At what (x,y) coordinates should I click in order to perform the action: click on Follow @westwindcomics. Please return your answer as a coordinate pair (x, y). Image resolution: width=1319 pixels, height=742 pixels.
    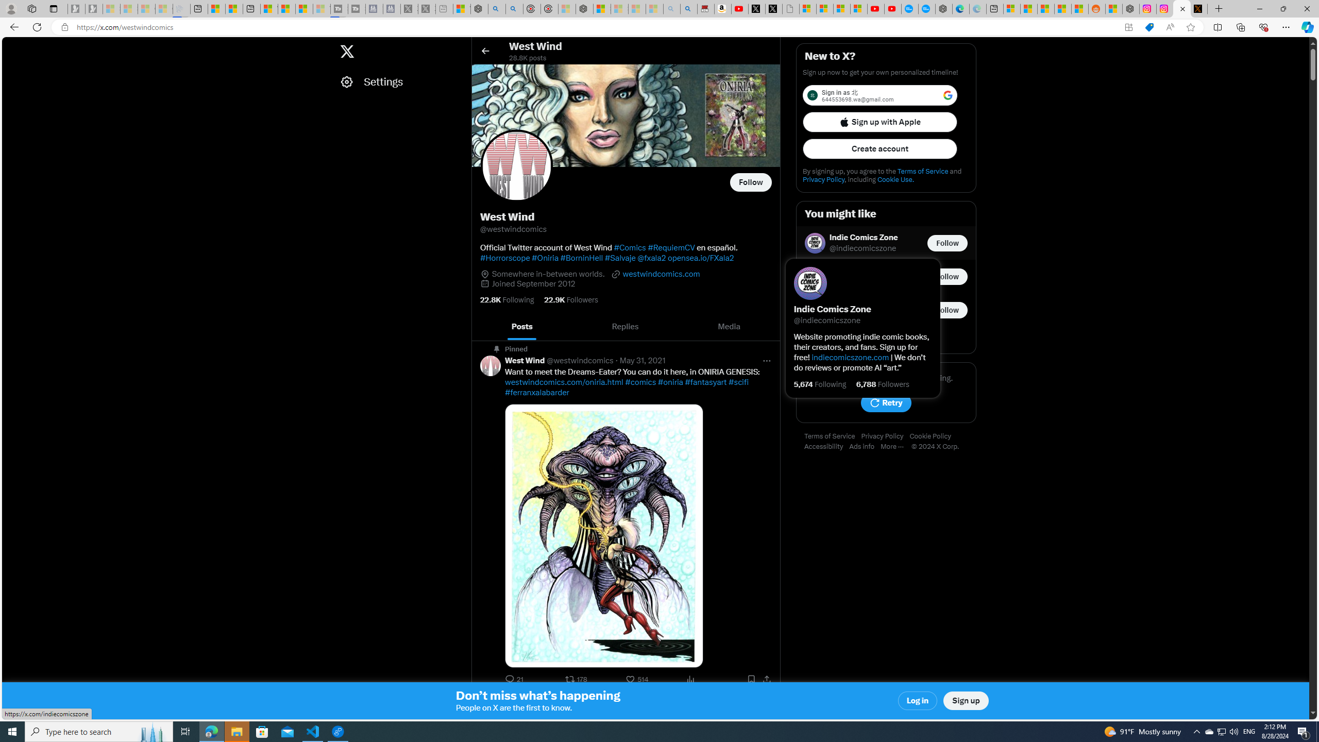
    Looking at the image, I should click on (751, 182).